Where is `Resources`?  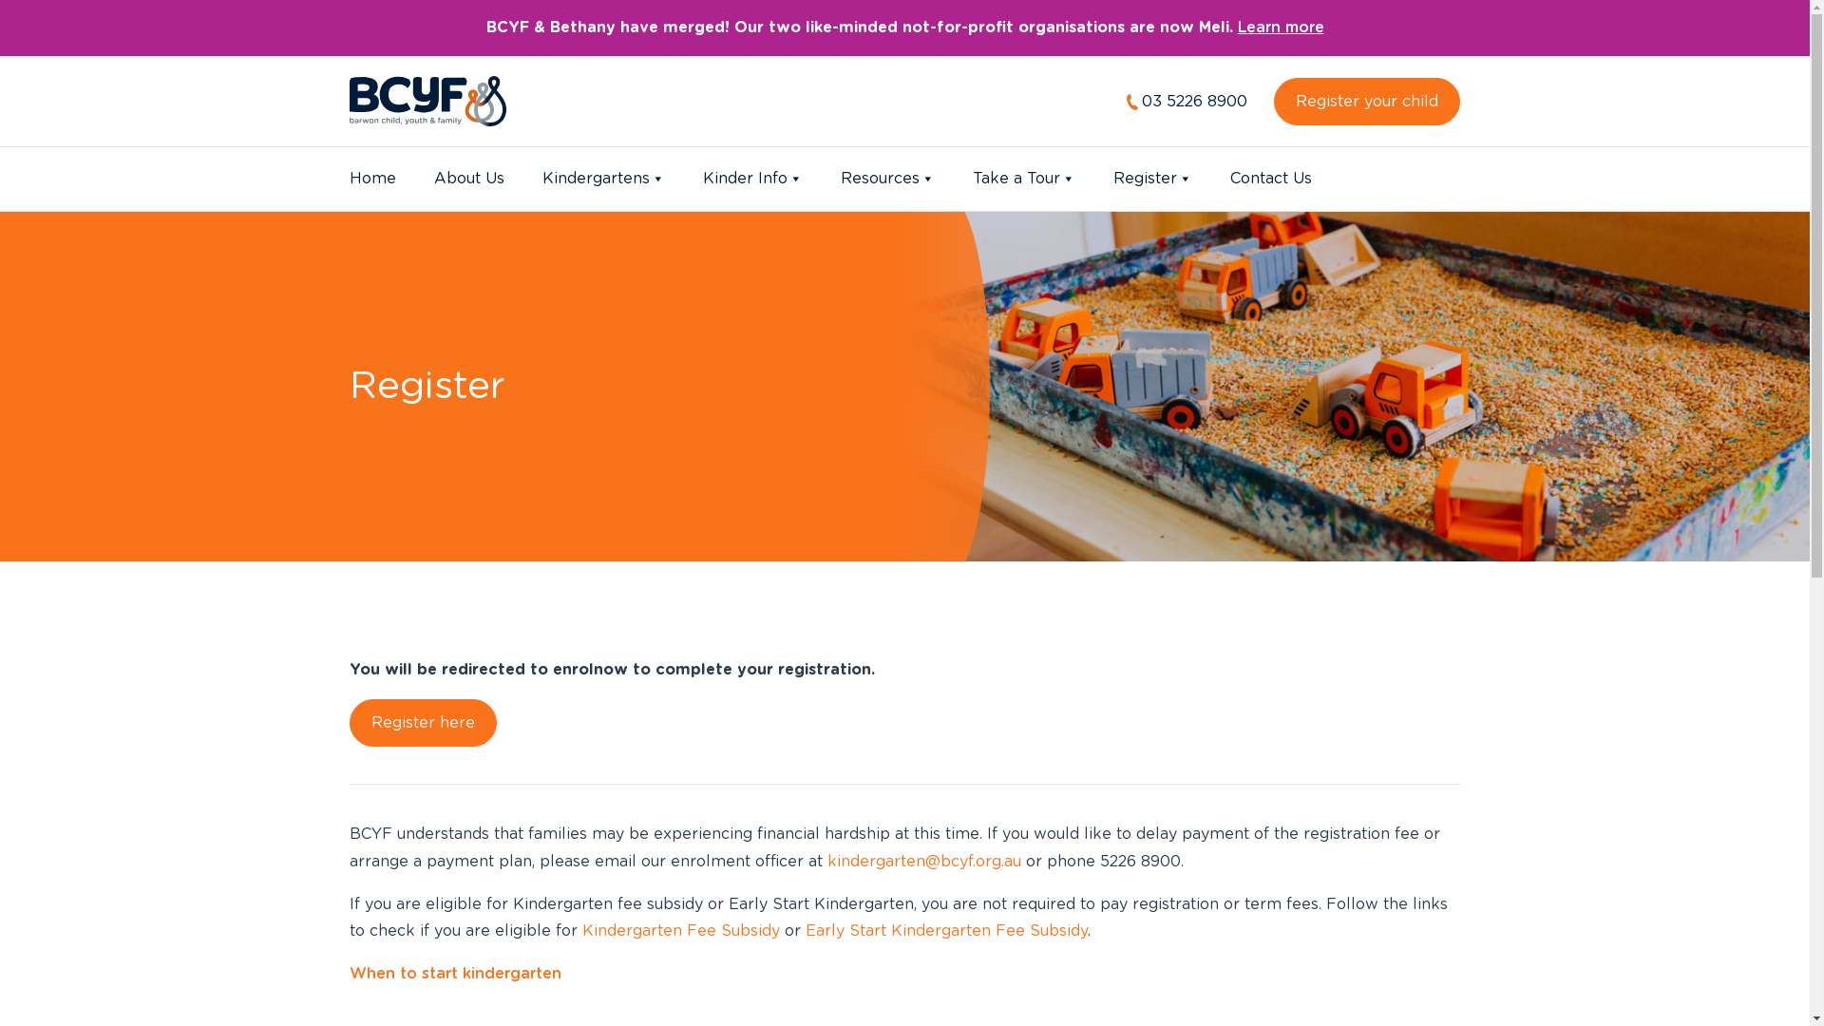 Resources is located at coordinates (887, 179).